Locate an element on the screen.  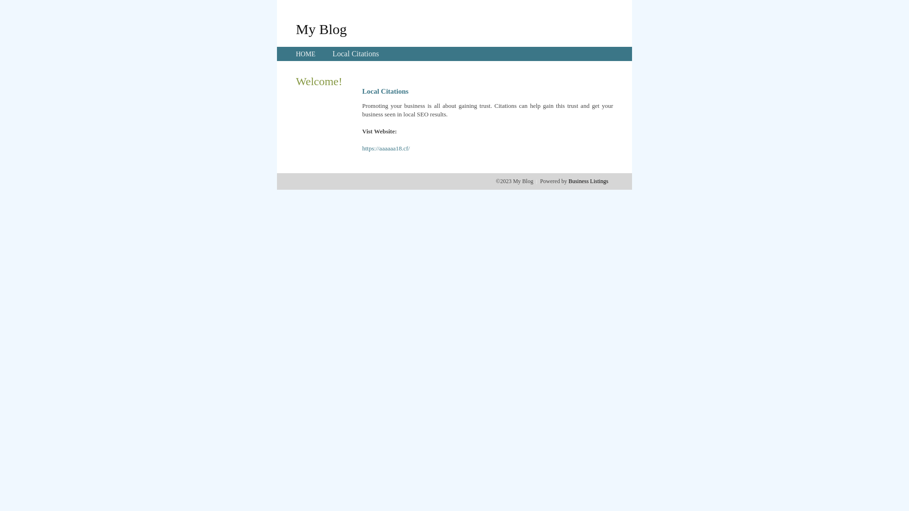
Business Listings is located at coordinates (588, 181).